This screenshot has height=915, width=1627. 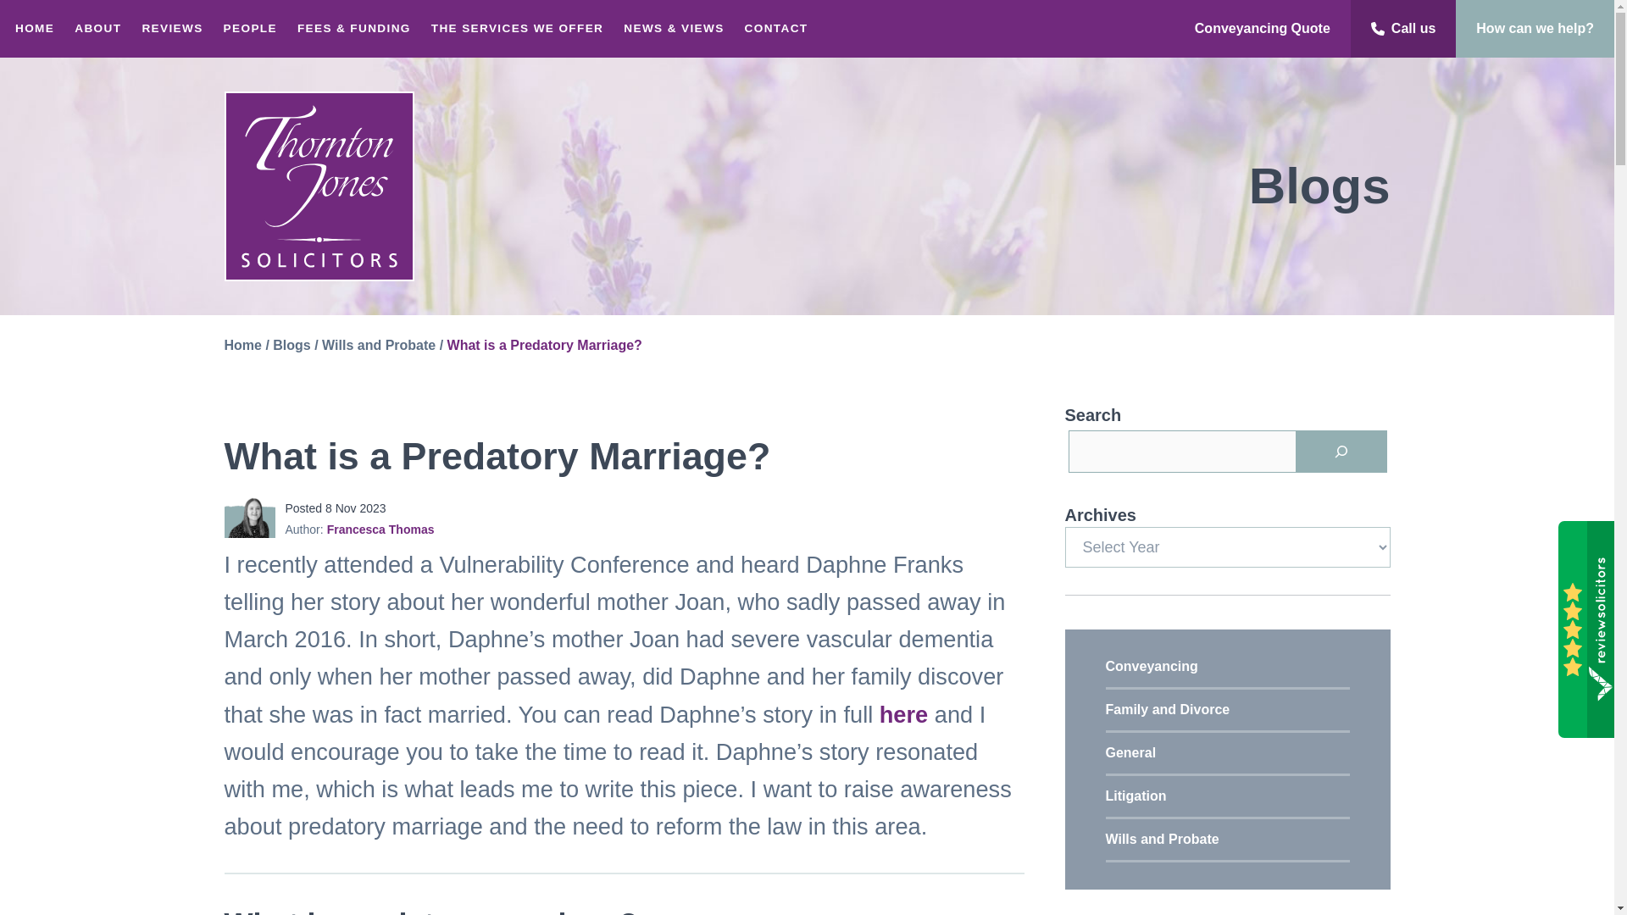 I want to click on HOME, so click(x=34, y=29).